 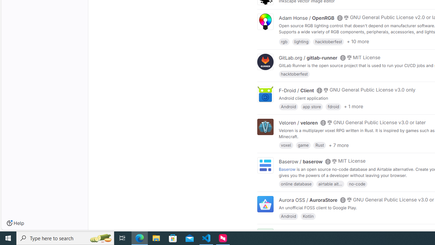 What do you see at coordinates (346, 232) in the screenshot?
I see `Class: s14 gl-mr-2` at bounding box center [346, 232].